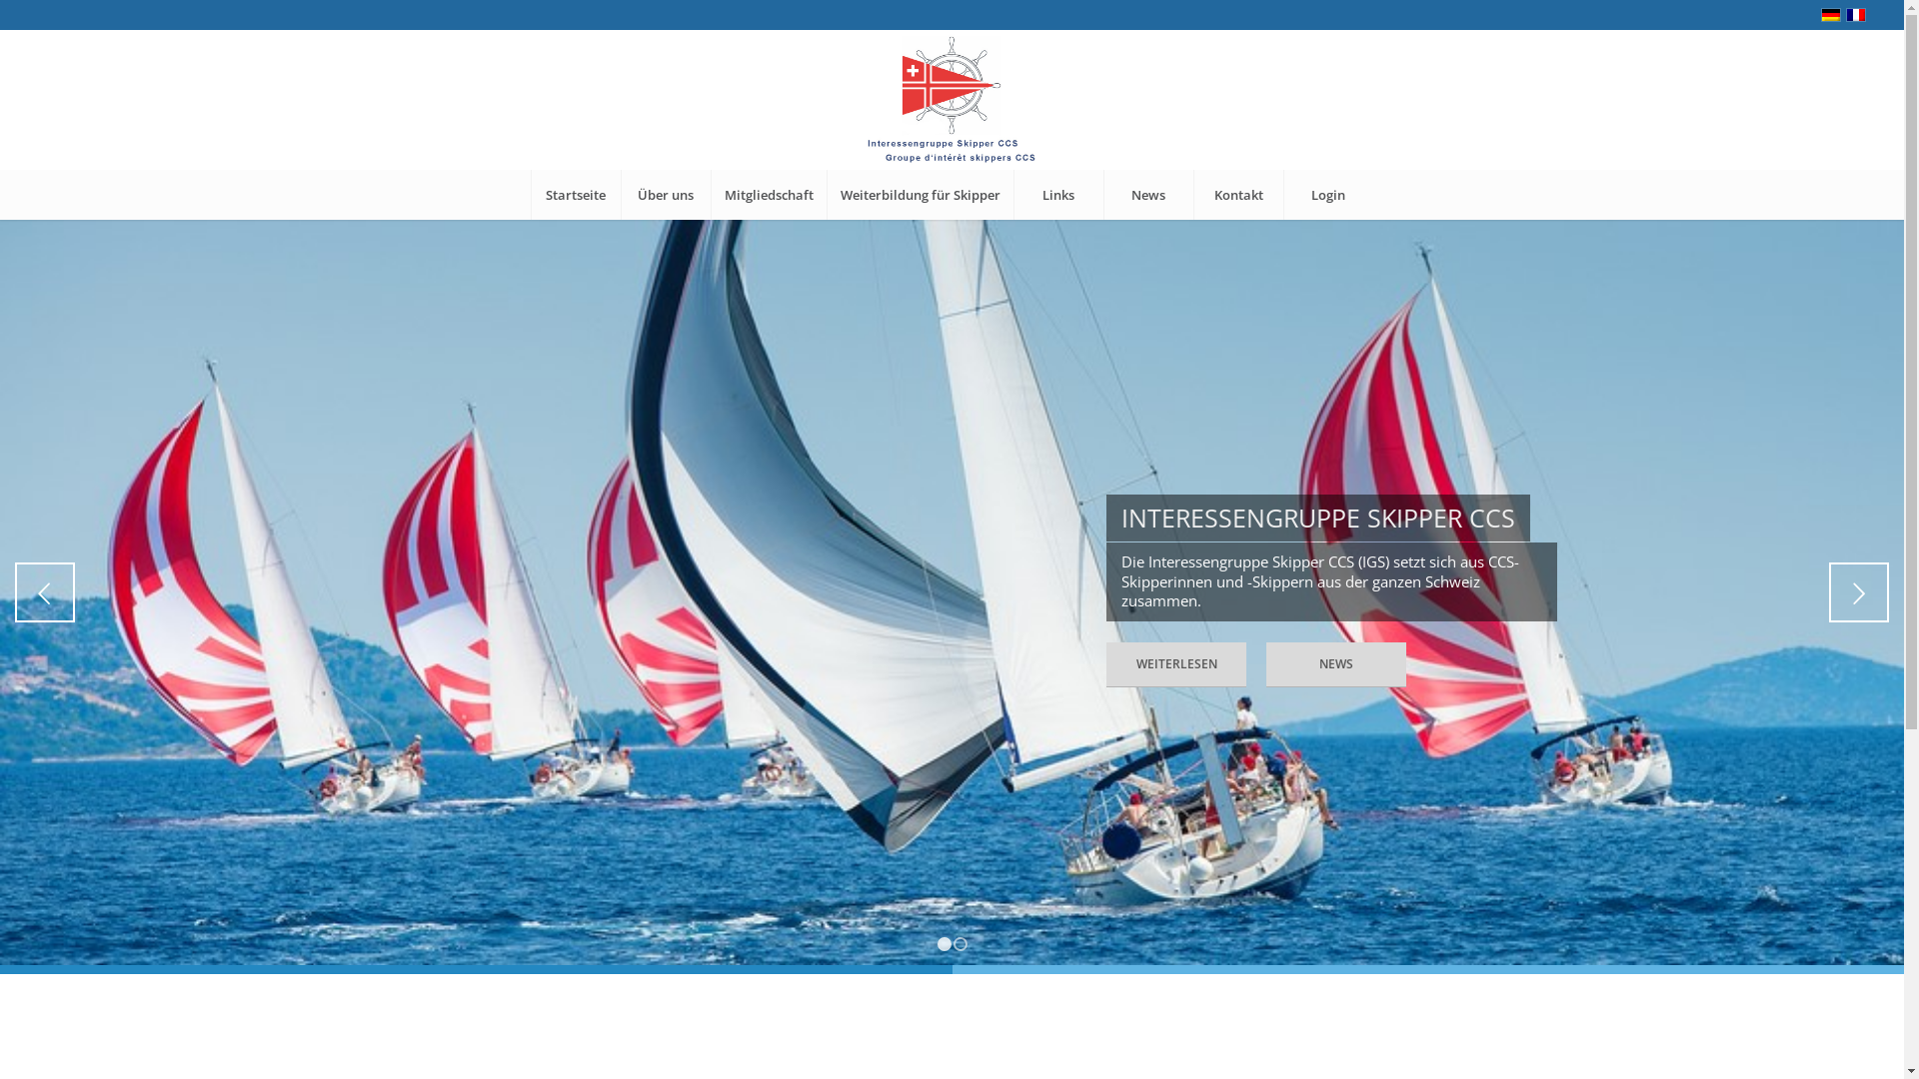 Image resolution: width=1919 pixels, height=1079 pixels. What do you see at coordinates (1831, 15) in the screenshot?
I see `Deutsch` at bounding box center [1831, 15].